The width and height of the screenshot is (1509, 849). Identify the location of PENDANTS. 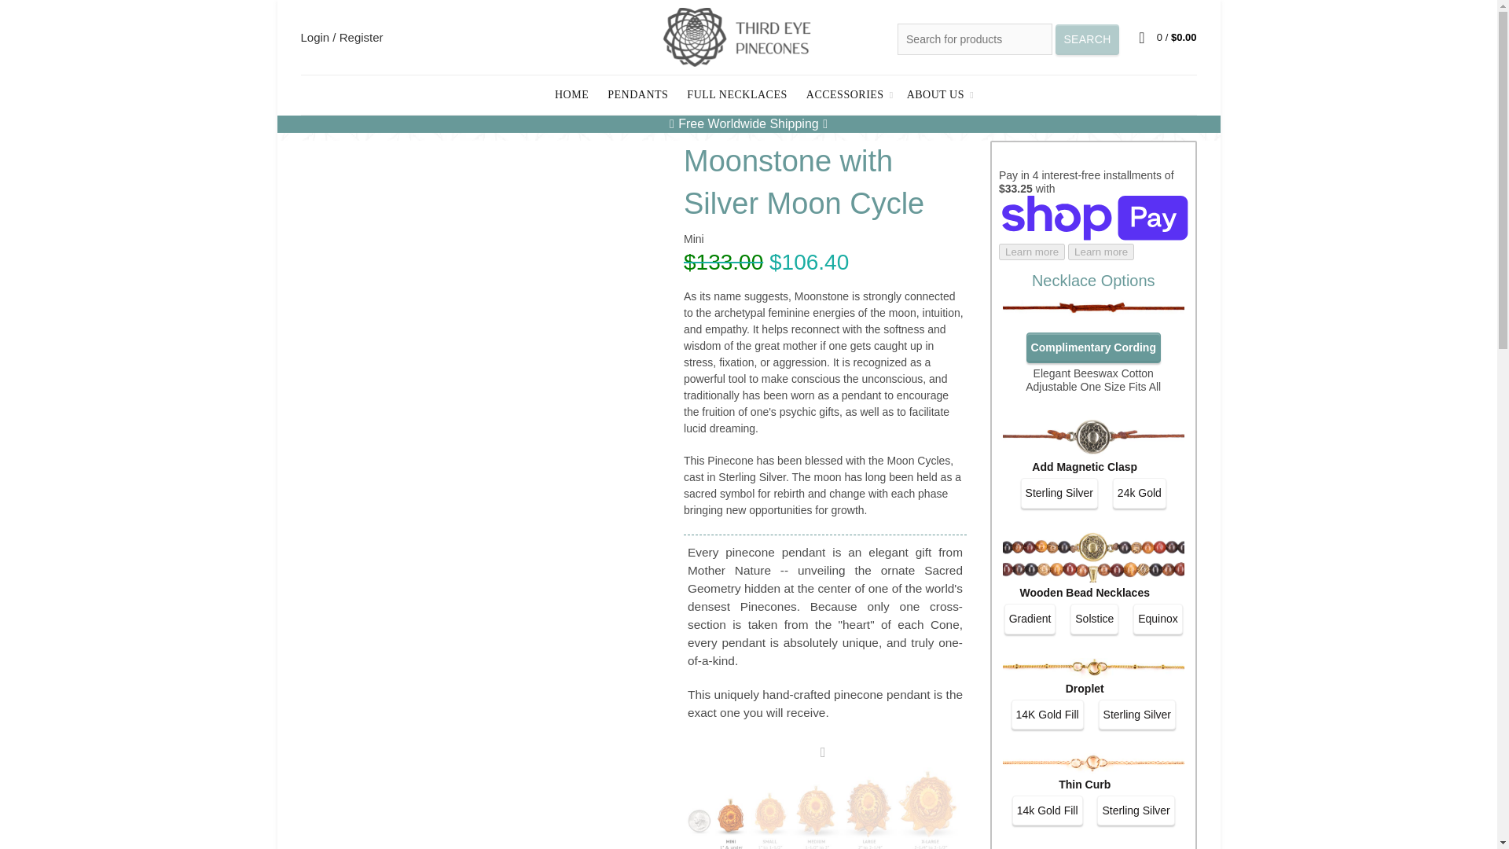
(637, 94).